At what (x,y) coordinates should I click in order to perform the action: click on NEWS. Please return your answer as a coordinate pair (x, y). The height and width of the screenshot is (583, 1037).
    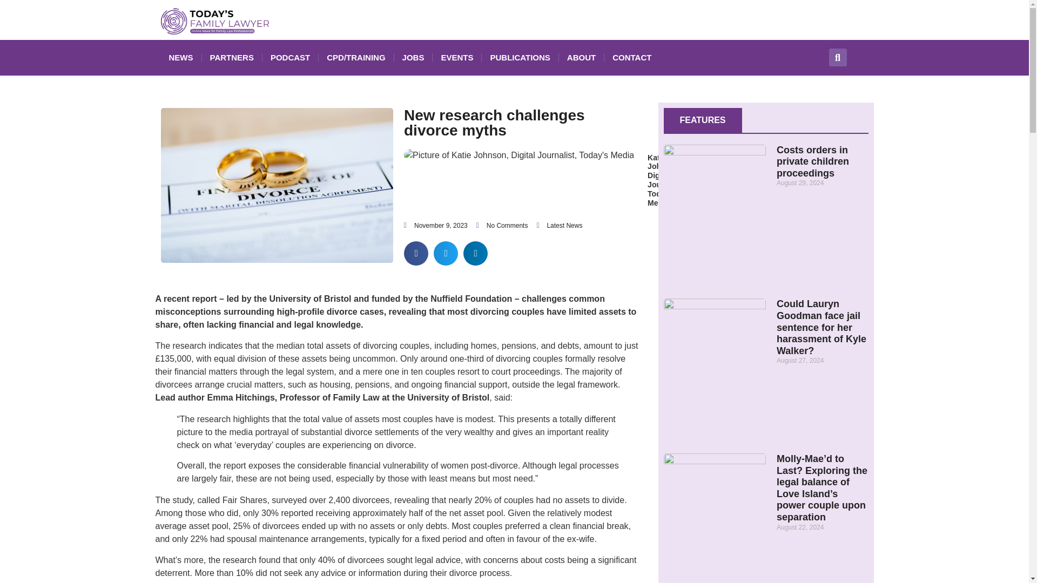
    Looking at the image, I should click on (180, 57).